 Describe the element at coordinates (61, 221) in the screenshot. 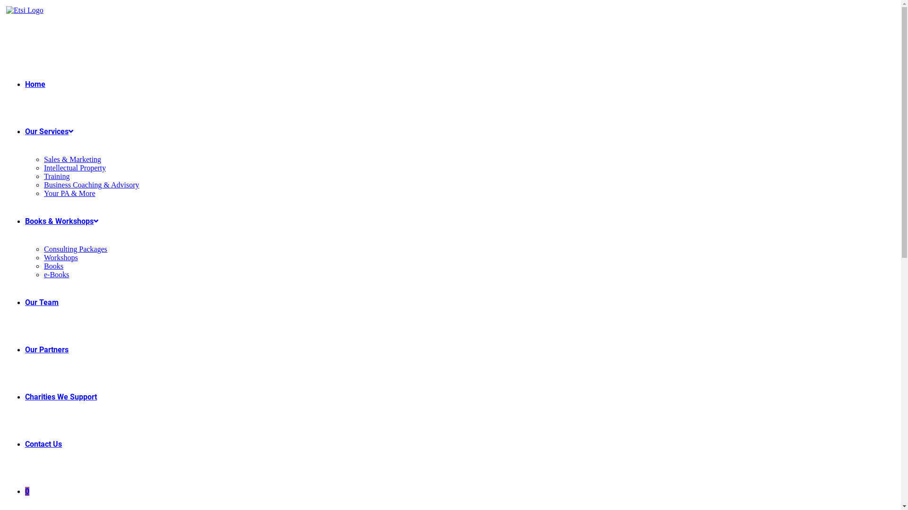

I see `Books & Workshops` at that location.